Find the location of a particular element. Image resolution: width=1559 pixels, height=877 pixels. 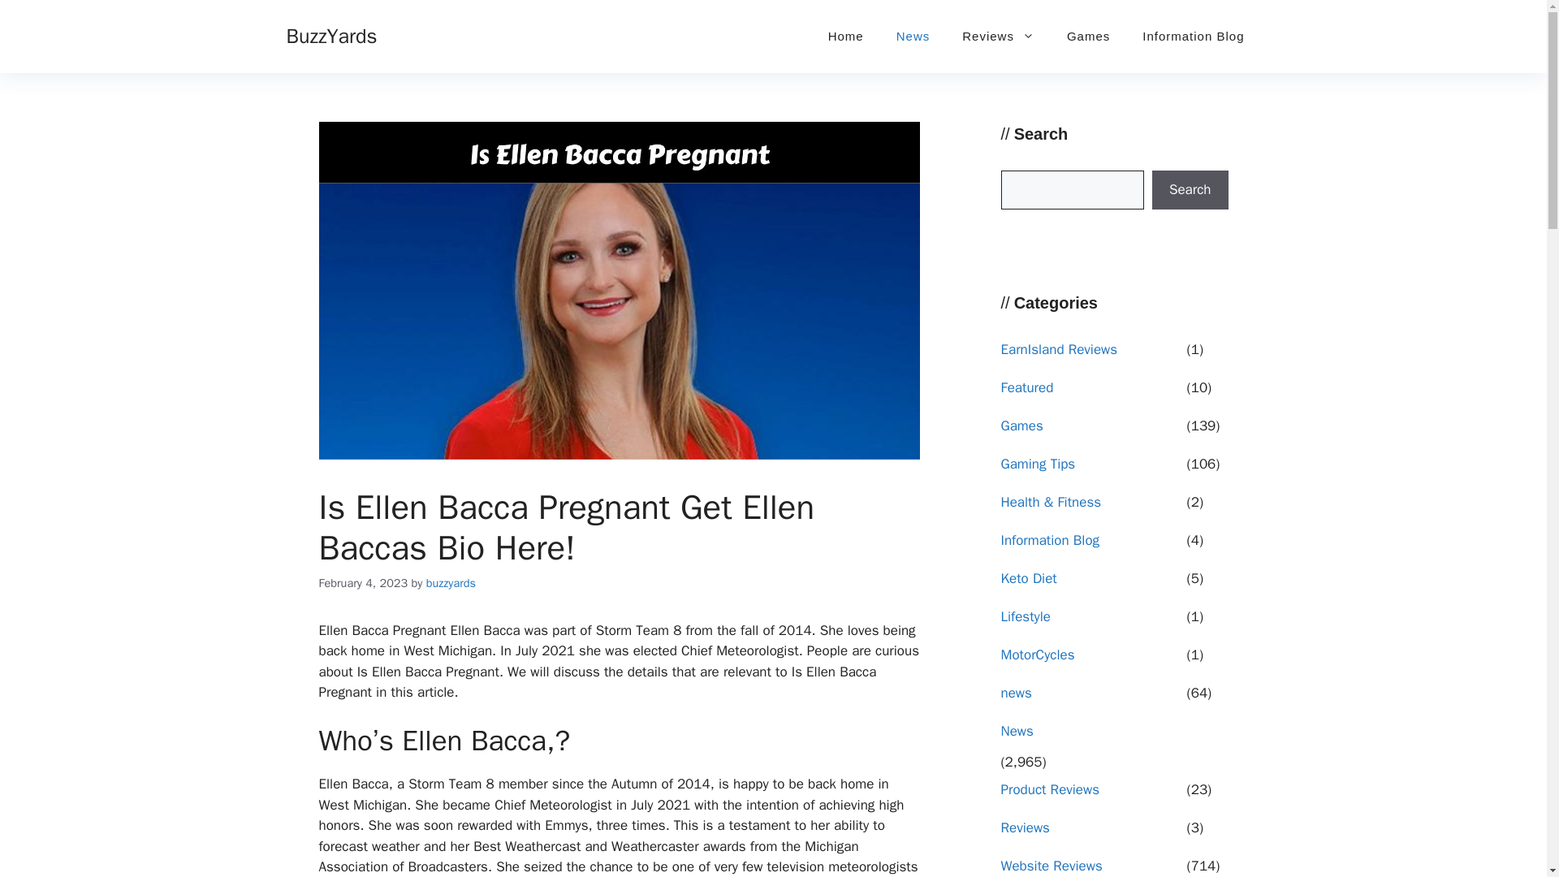

Games is located at coordinates (1091, 430).